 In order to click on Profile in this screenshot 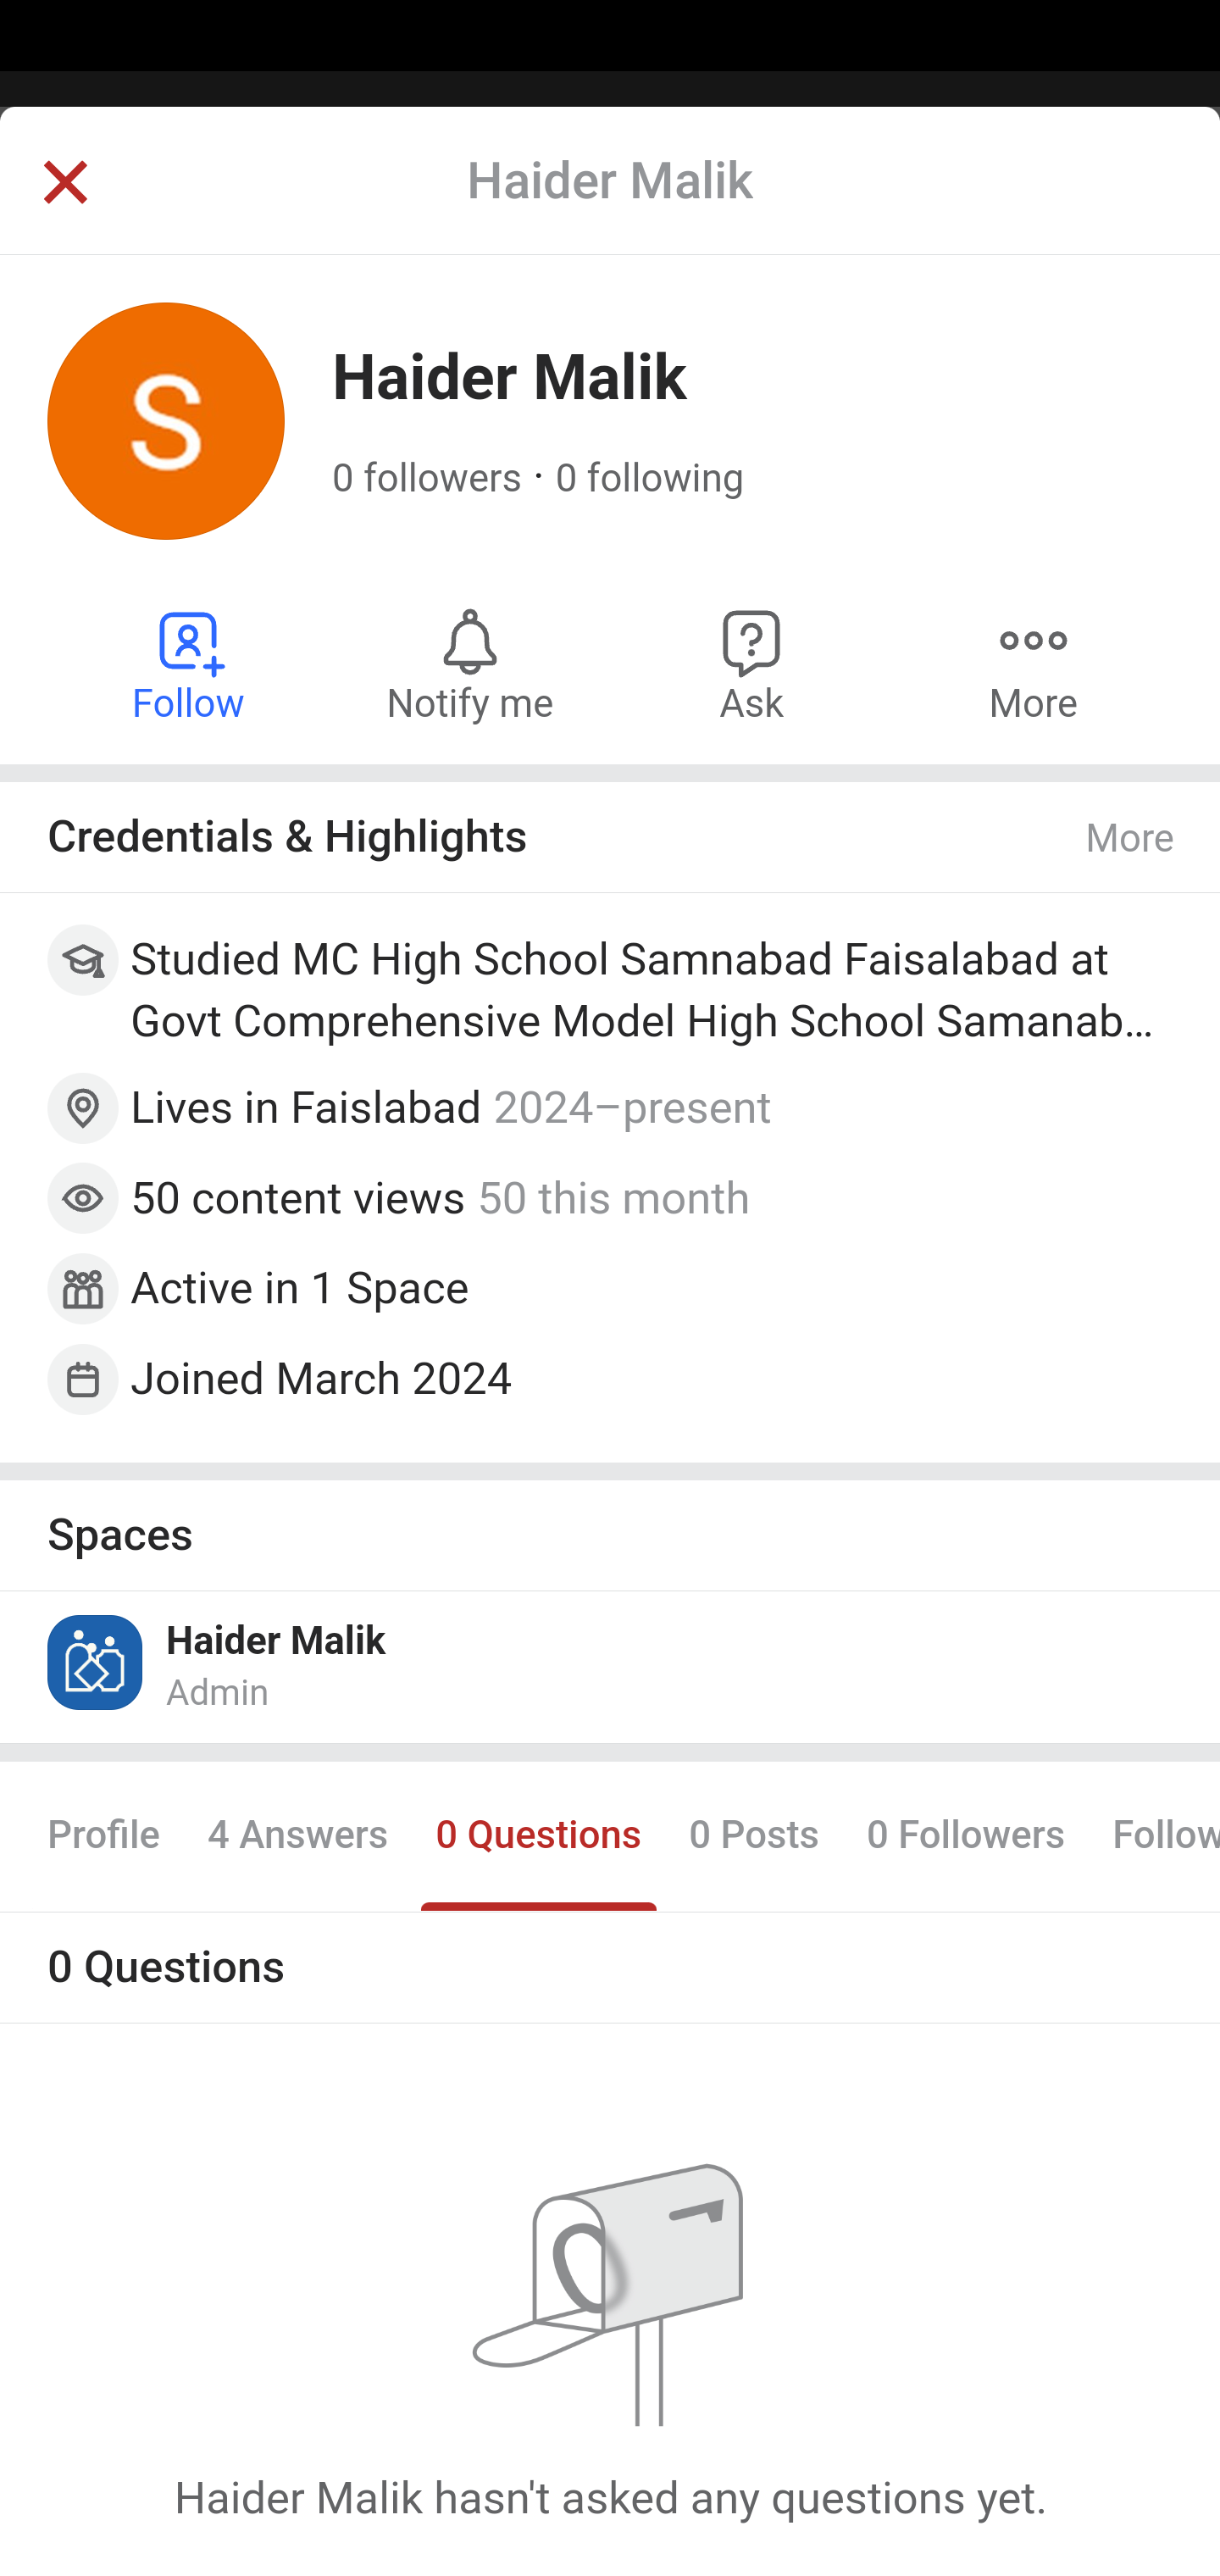, I will do `click(105, 1836)`.